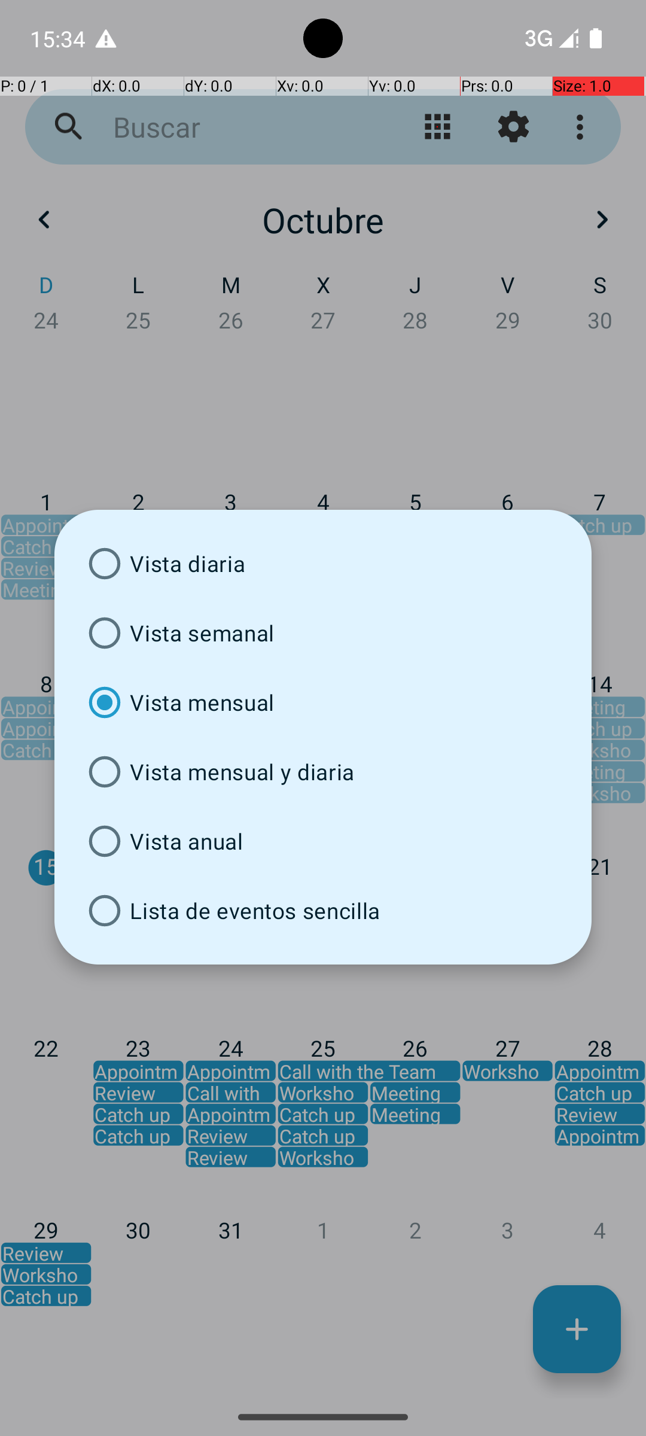  Describe the element at coordinates (323, 911) in the screenshot. I see `Lista de eventos sencilla` at that location.